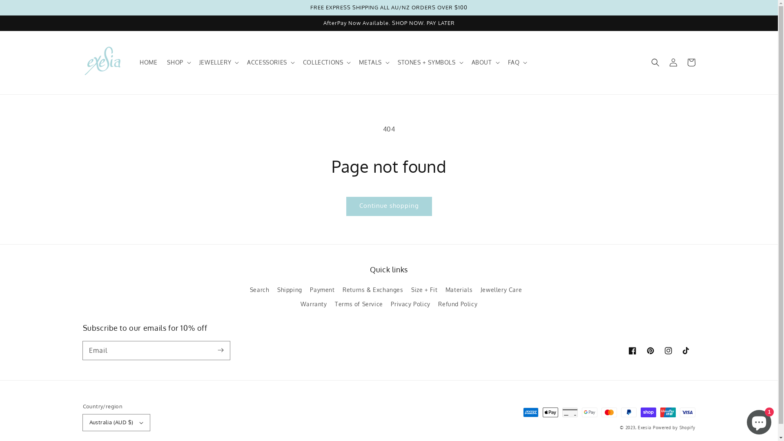  I want to click on Shipping, so click(290, 290).